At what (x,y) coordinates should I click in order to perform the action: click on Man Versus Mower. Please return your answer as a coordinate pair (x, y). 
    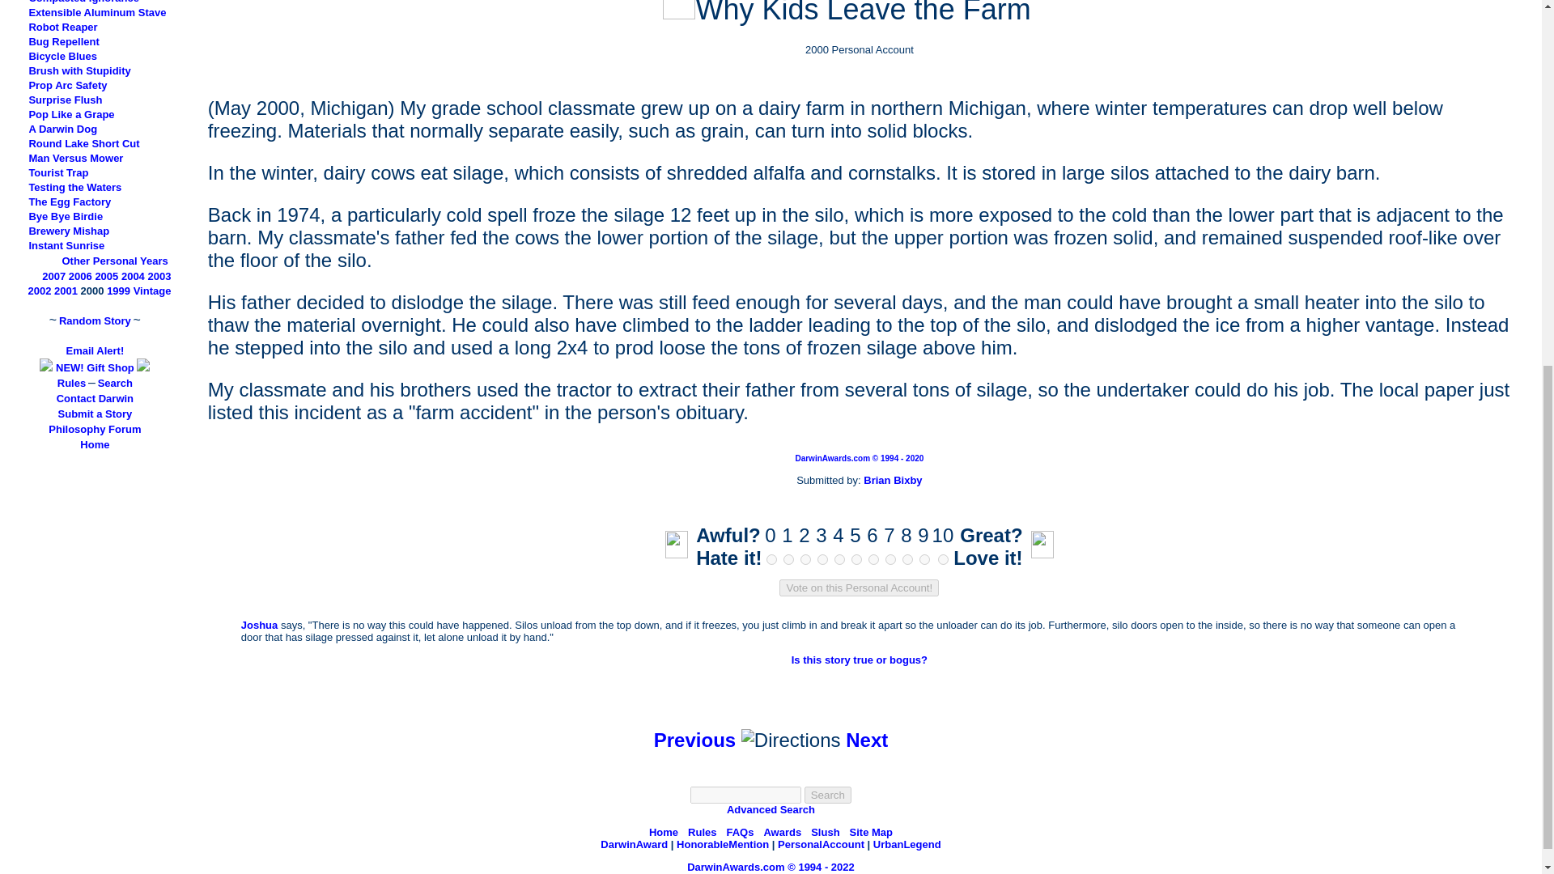
    Looking at the image, I should click on (74, 158).